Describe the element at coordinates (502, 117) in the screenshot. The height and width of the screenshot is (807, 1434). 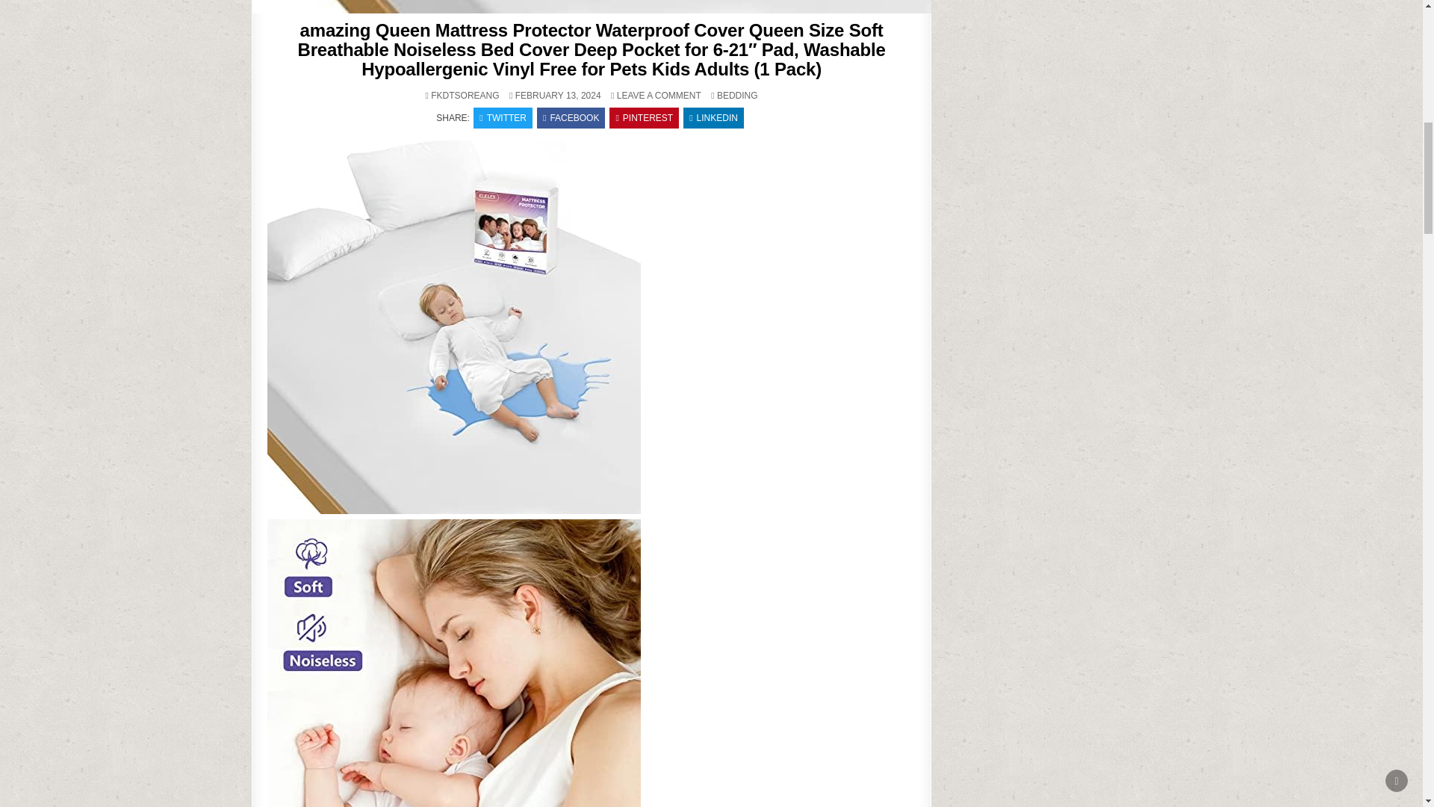
I see `Tweet This!` at that location.